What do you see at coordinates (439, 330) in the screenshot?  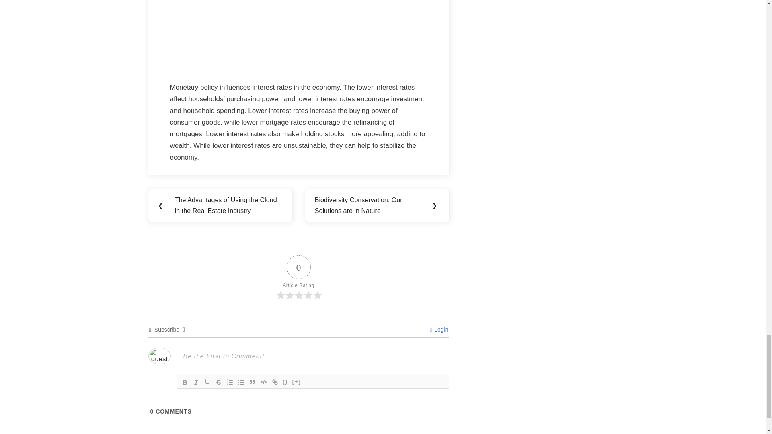 I see `Login` at bounding box center [439, 330].